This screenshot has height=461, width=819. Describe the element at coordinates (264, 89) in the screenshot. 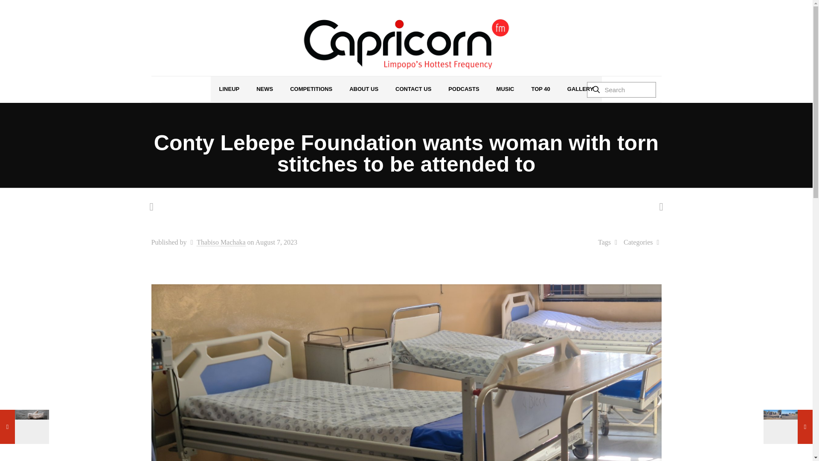

I see `NEWS` at that location.